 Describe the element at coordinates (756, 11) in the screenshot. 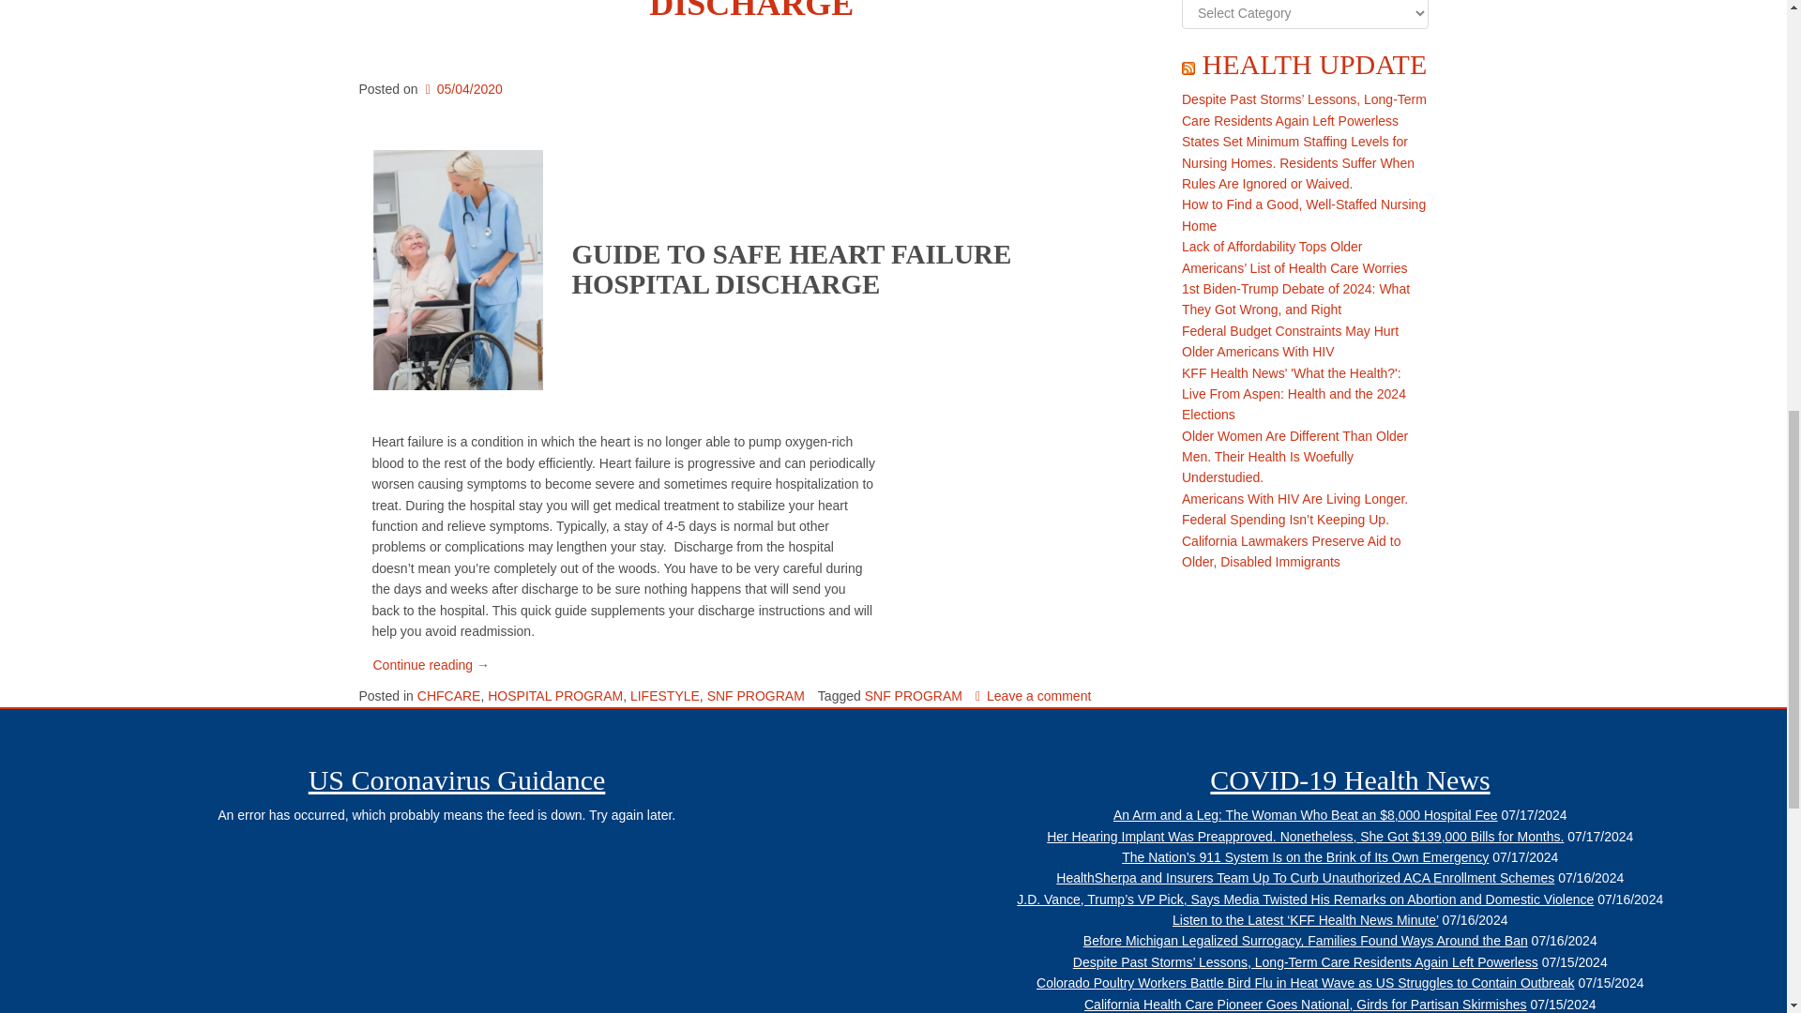

I see `GUIDE TO SAFE HEART FAILURE HOSPITAL DISCHARGE` at that location.